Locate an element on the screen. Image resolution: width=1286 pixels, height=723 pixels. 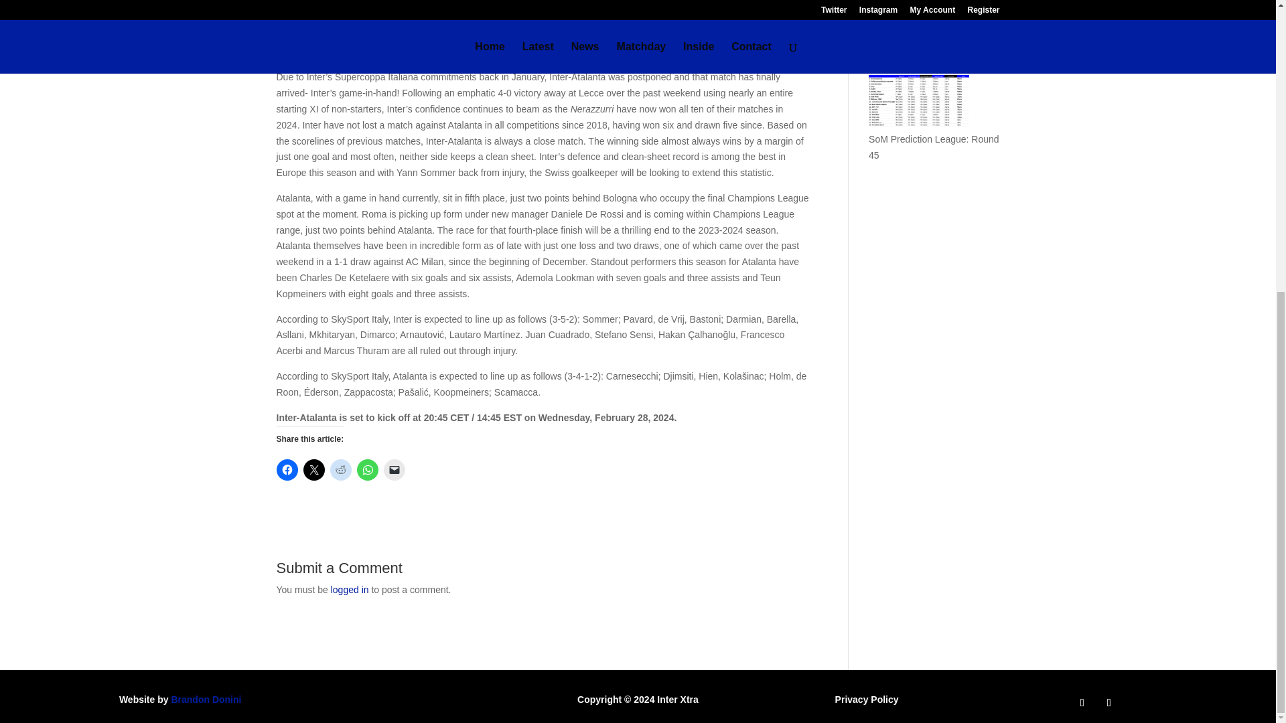
Click to share on Facebook is located at coordinates (287, 470).